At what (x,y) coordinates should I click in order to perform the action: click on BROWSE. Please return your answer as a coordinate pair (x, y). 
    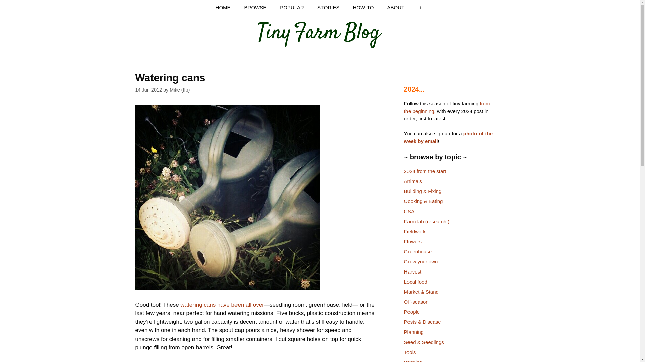
    Looking at the image, I should click on (255, 7).